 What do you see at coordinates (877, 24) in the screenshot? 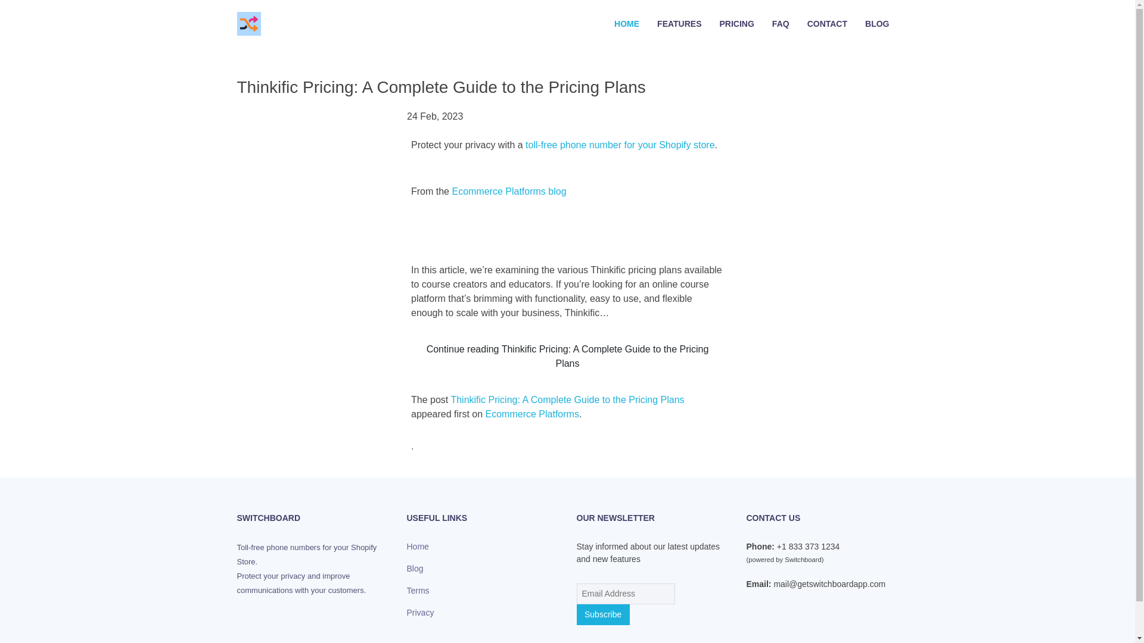
I see `BLOG` at bounding box center [877, 24].